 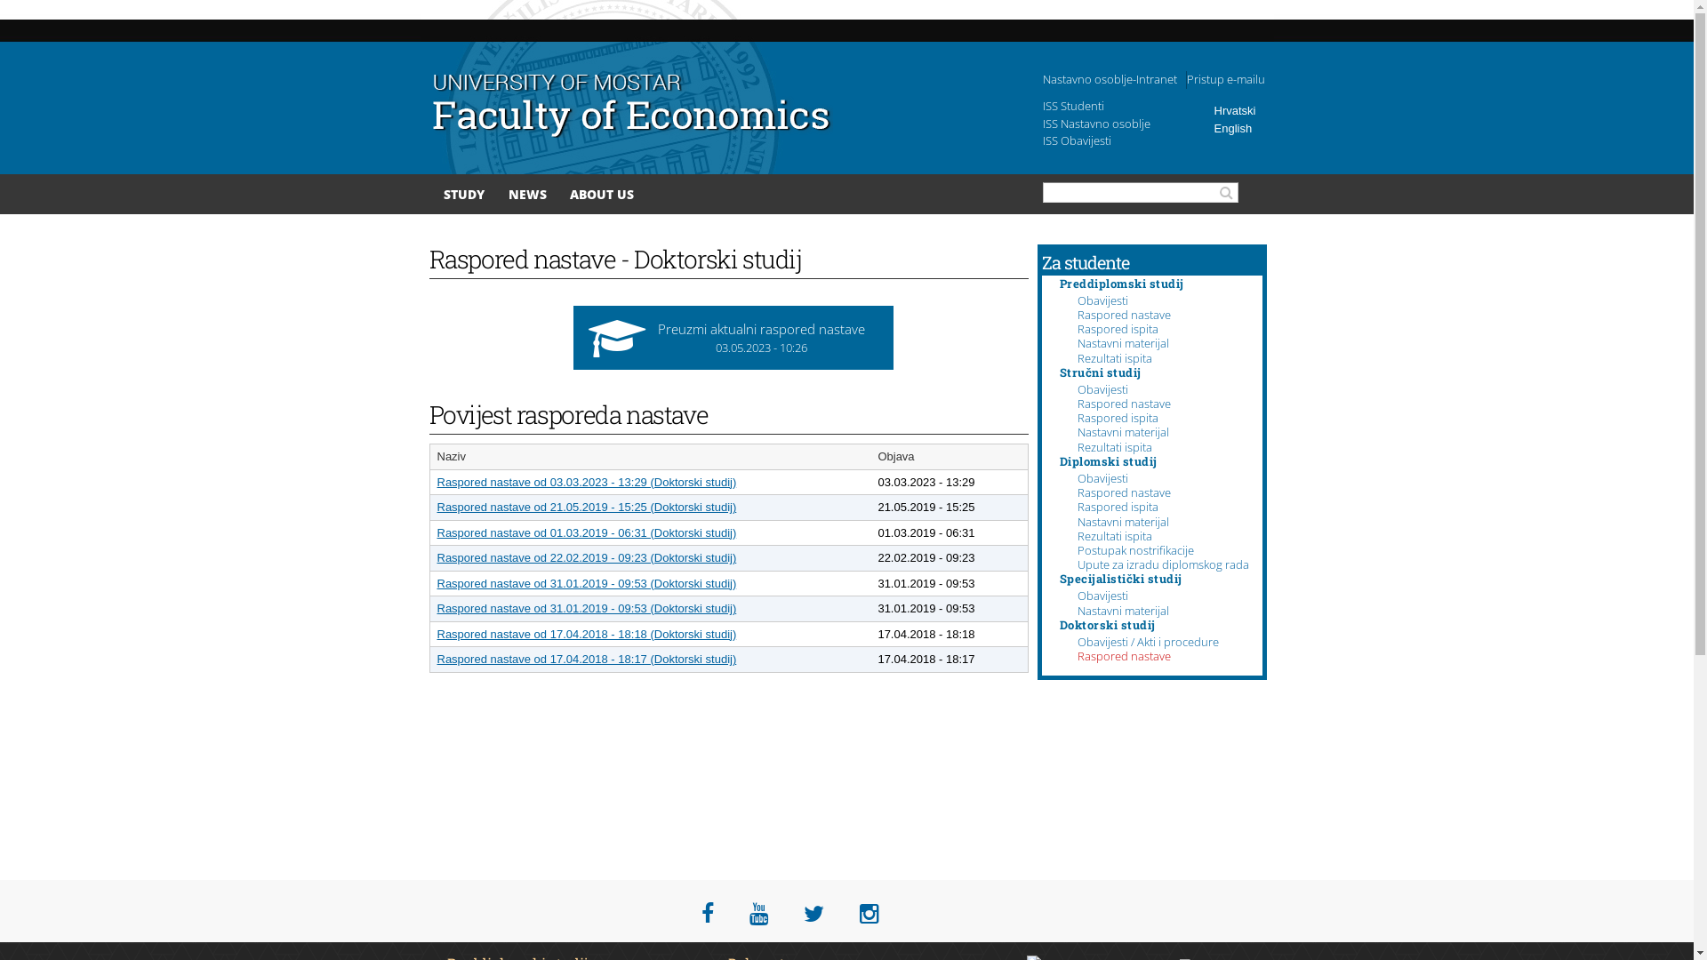 I want to click on STUDY, so click(x=464, y=194).